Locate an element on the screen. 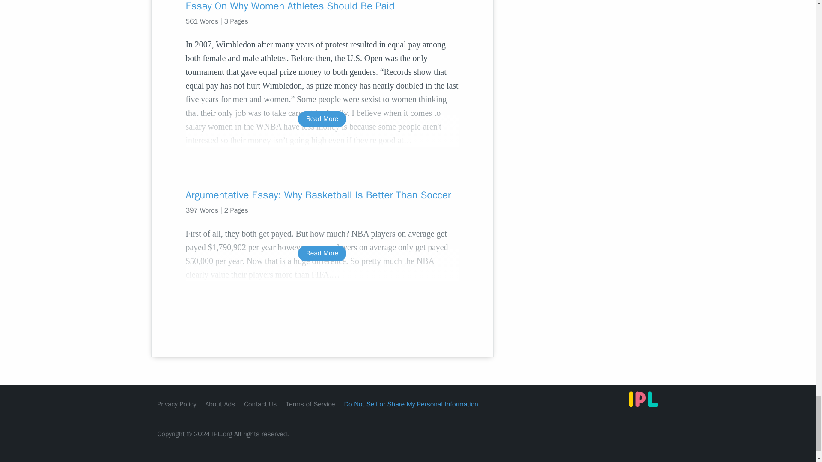 This screenshot has height=462, width=822. Contact Us is located at coordinates (260, 404).